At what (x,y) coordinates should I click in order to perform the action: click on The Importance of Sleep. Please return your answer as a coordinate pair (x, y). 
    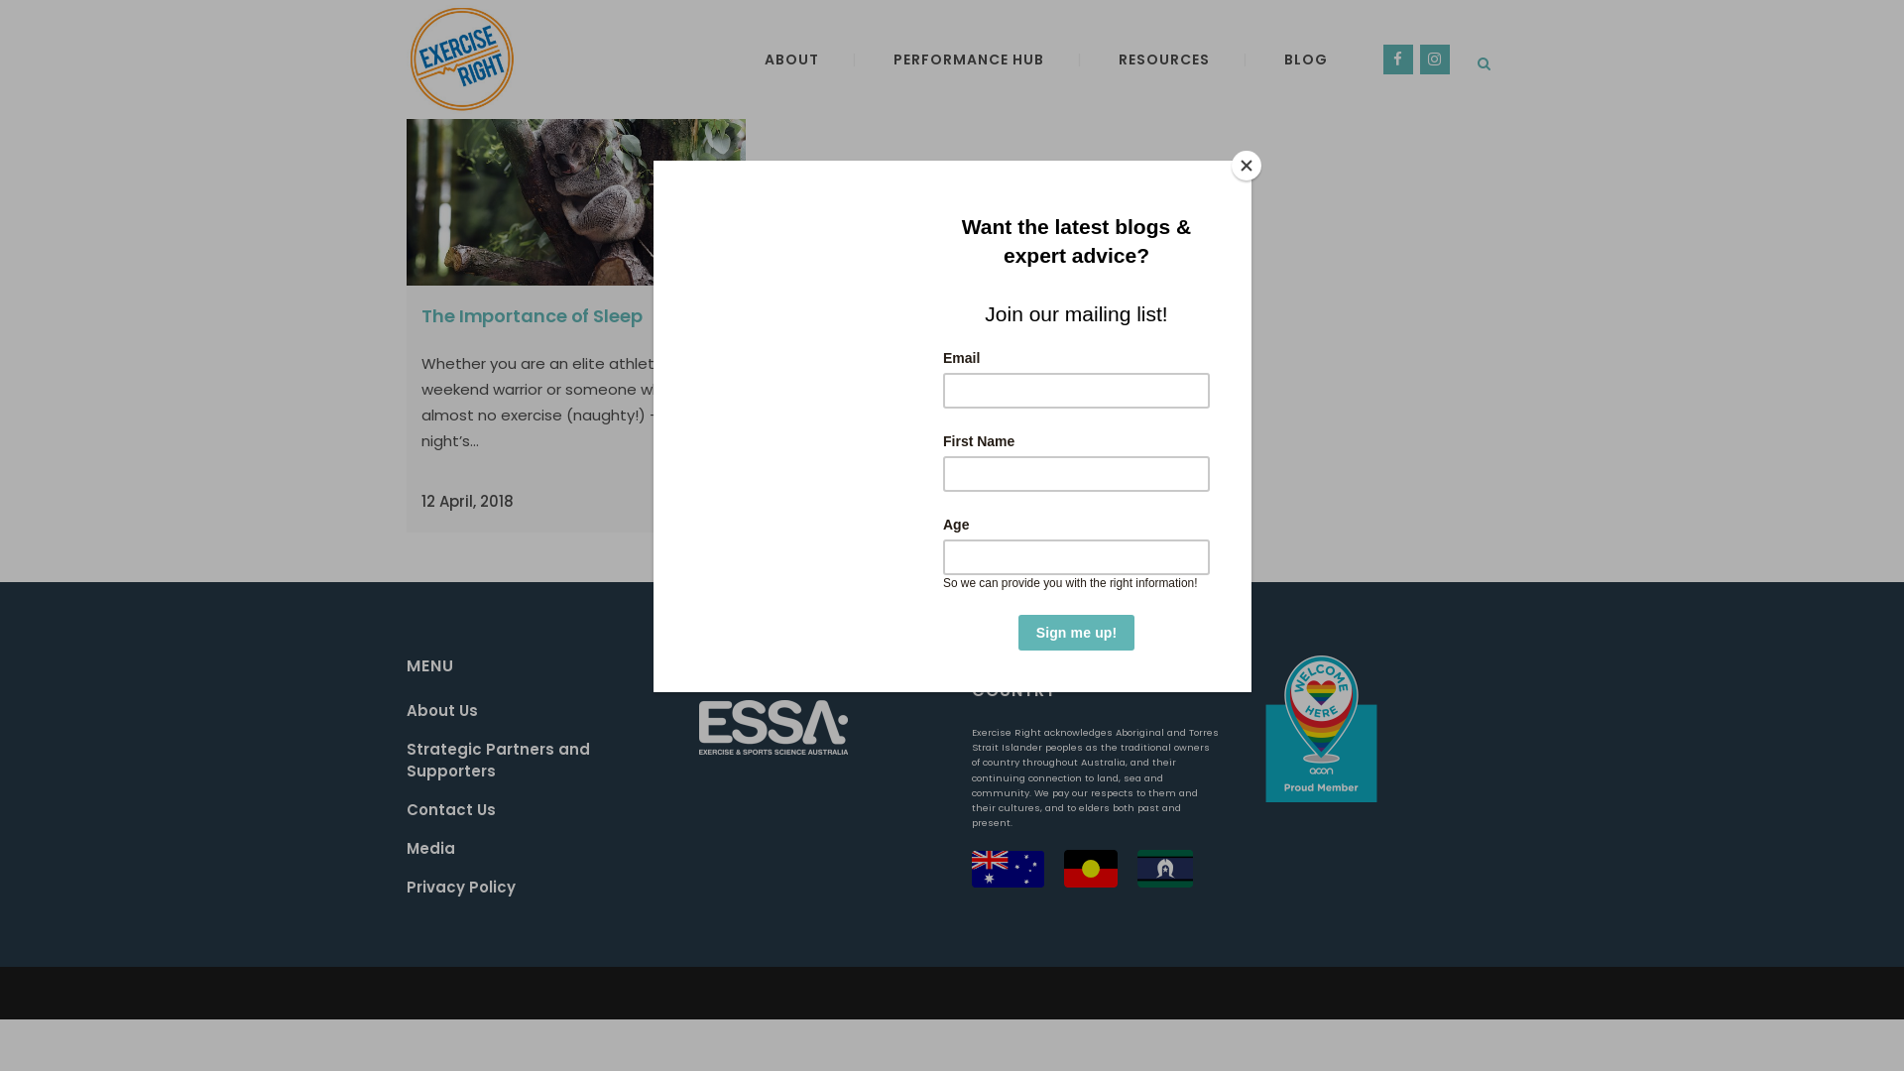
    Looking at the image, I should click on (532, 315).